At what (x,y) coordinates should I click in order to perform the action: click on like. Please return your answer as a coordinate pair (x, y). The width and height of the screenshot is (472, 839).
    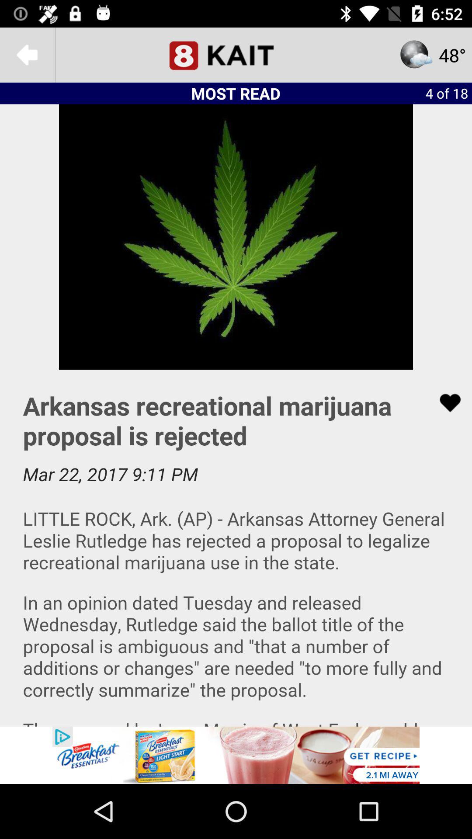
    Looking at the image, I should click on (444, 403).